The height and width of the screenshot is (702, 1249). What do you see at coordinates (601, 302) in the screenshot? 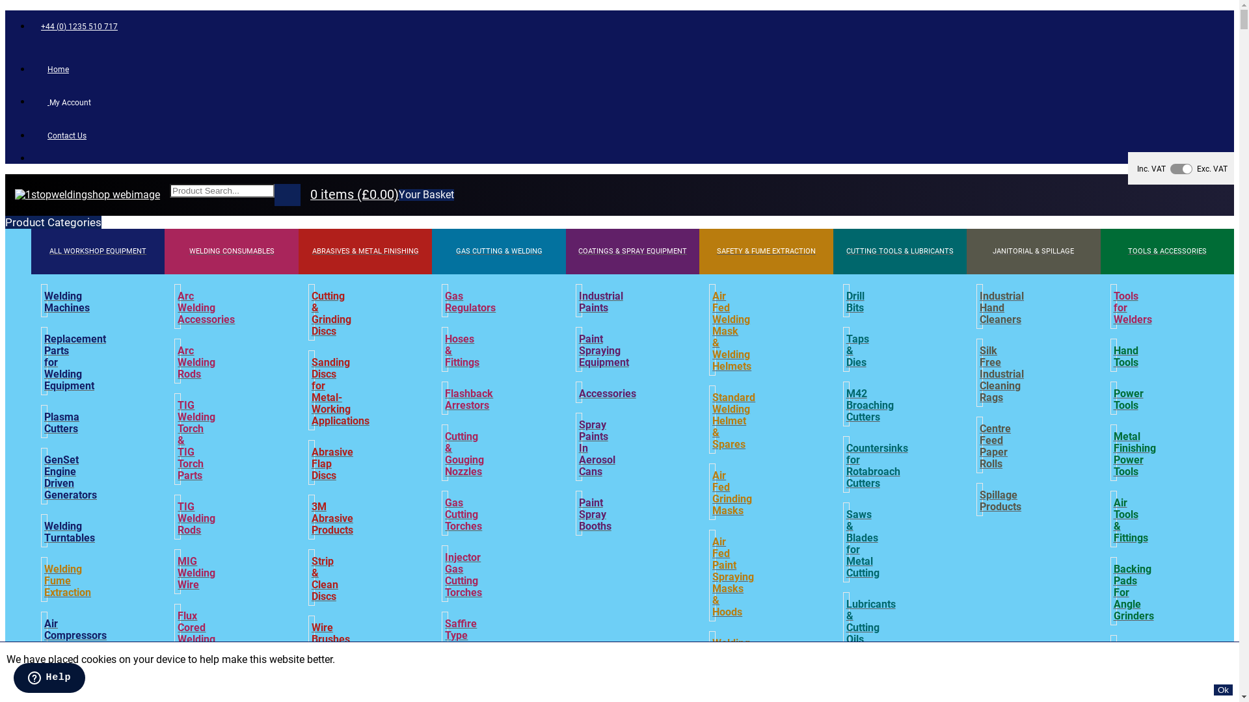
I see `Industrial Paints` at bounding box center [601, 302].